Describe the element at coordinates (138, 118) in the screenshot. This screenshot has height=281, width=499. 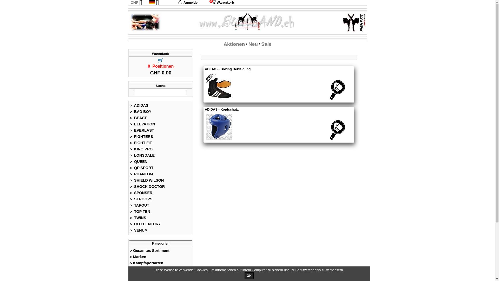
I see `>  BEAST` at that location.